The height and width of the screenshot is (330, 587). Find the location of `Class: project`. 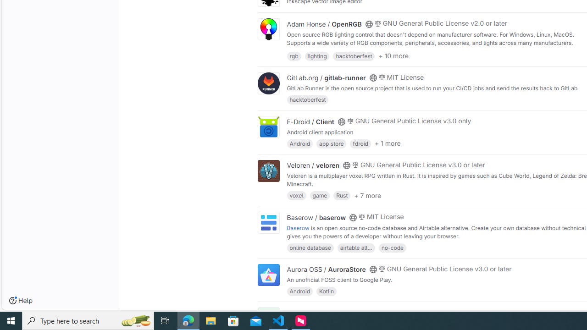

Class: project is located at coordinates (268, 275).